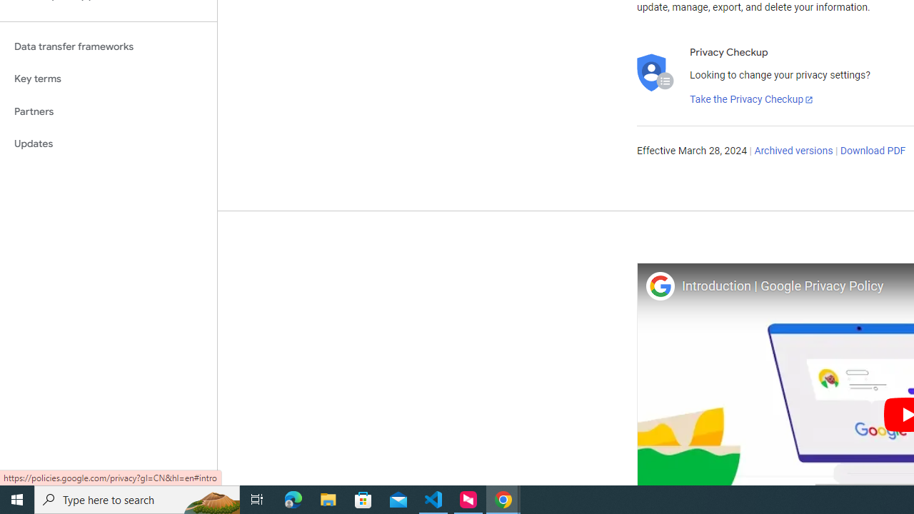  What do you see at coordinates (109, 111) in the screenshot?
I see `Partners` at bounding box center [109, 111].